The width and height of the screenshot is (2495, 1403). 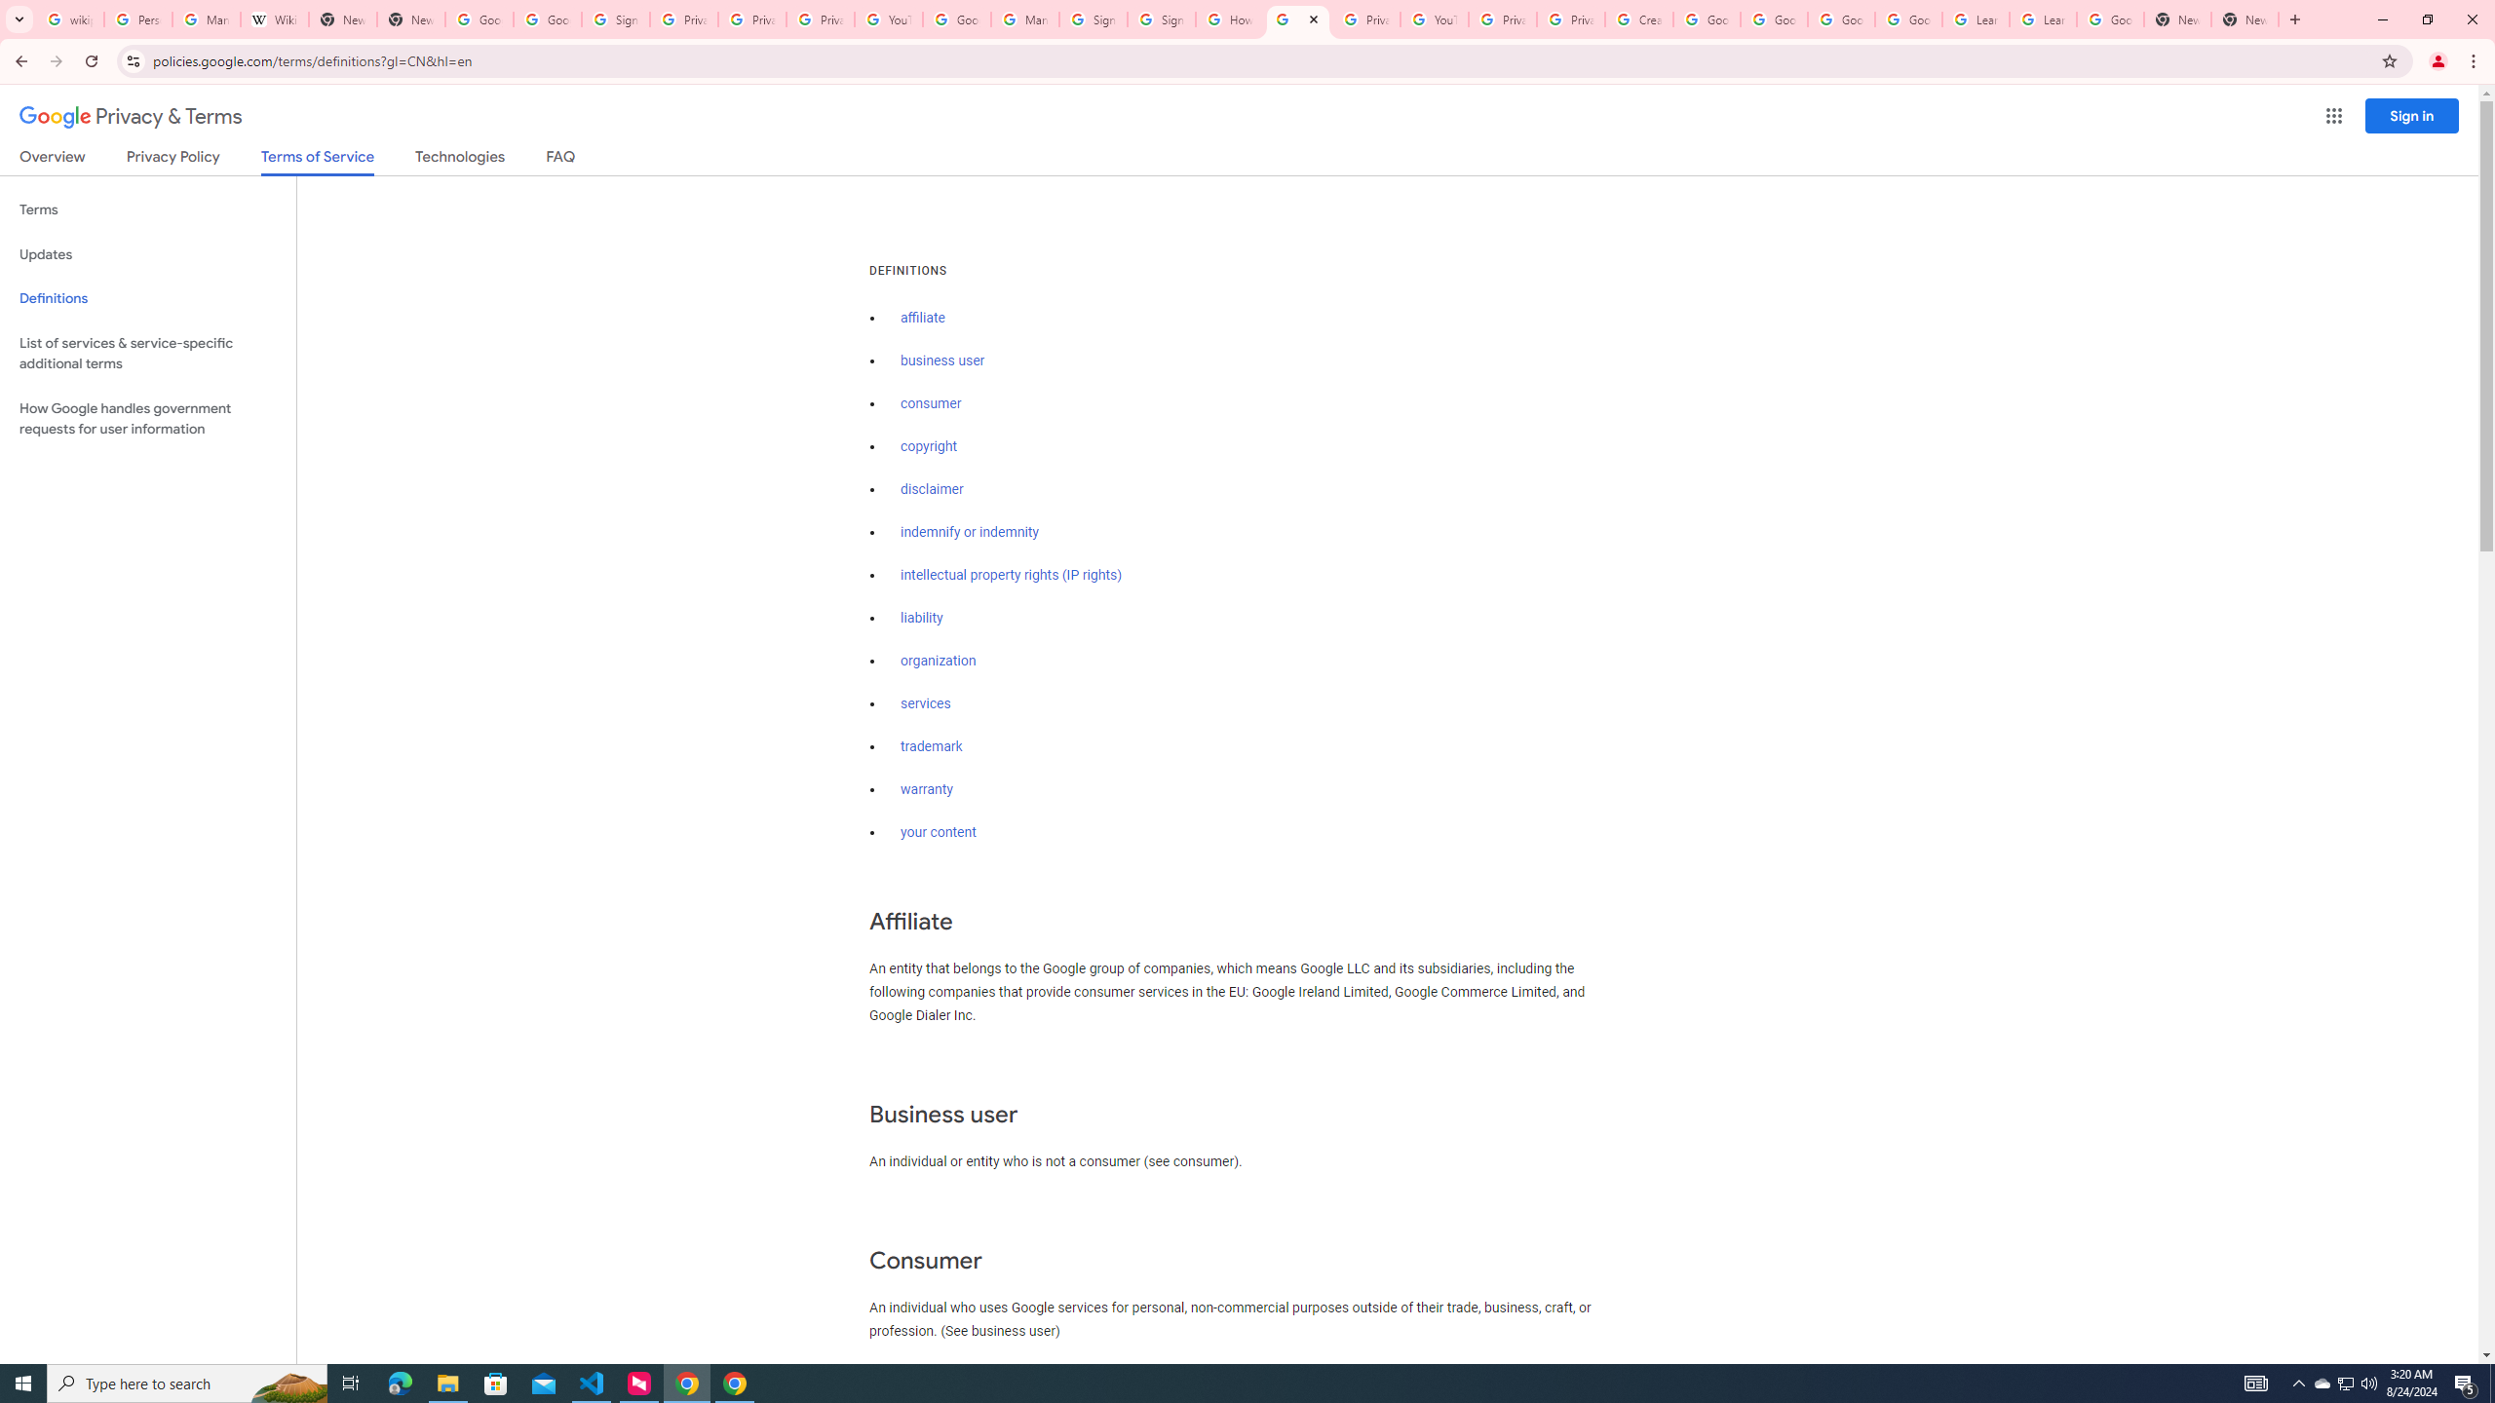 I want to click on Google Drive: Sign-in, so click(x=548, y=19).